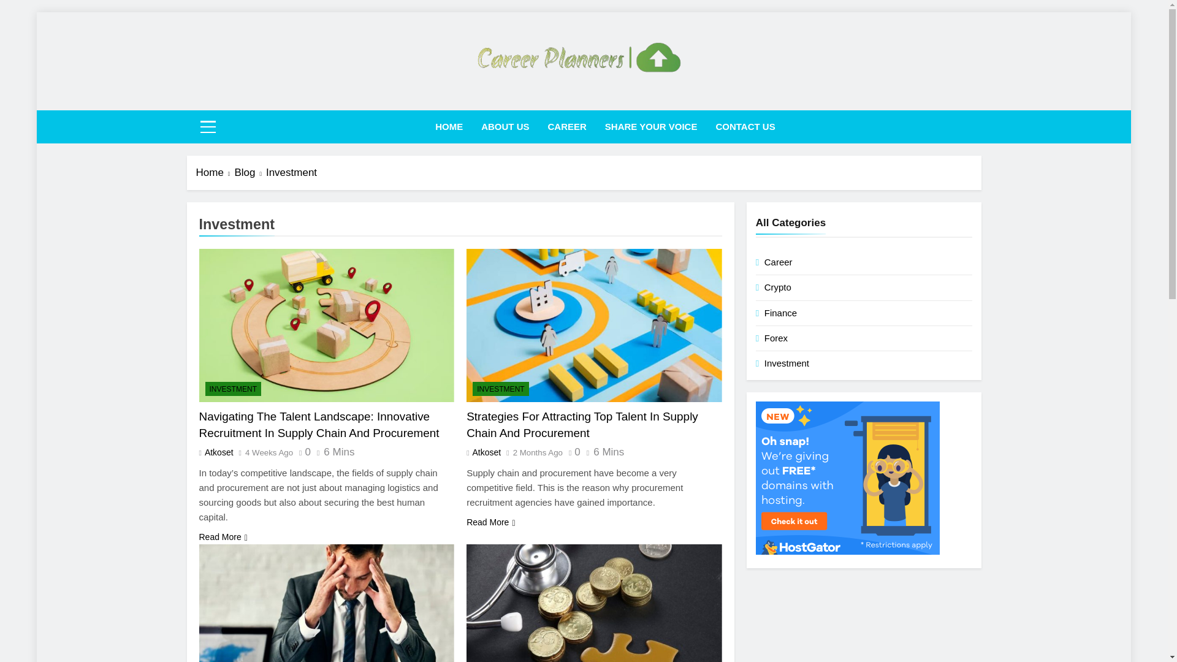 The image size is (1177, 662). I want to click on Career Planners, so click(495, 99).